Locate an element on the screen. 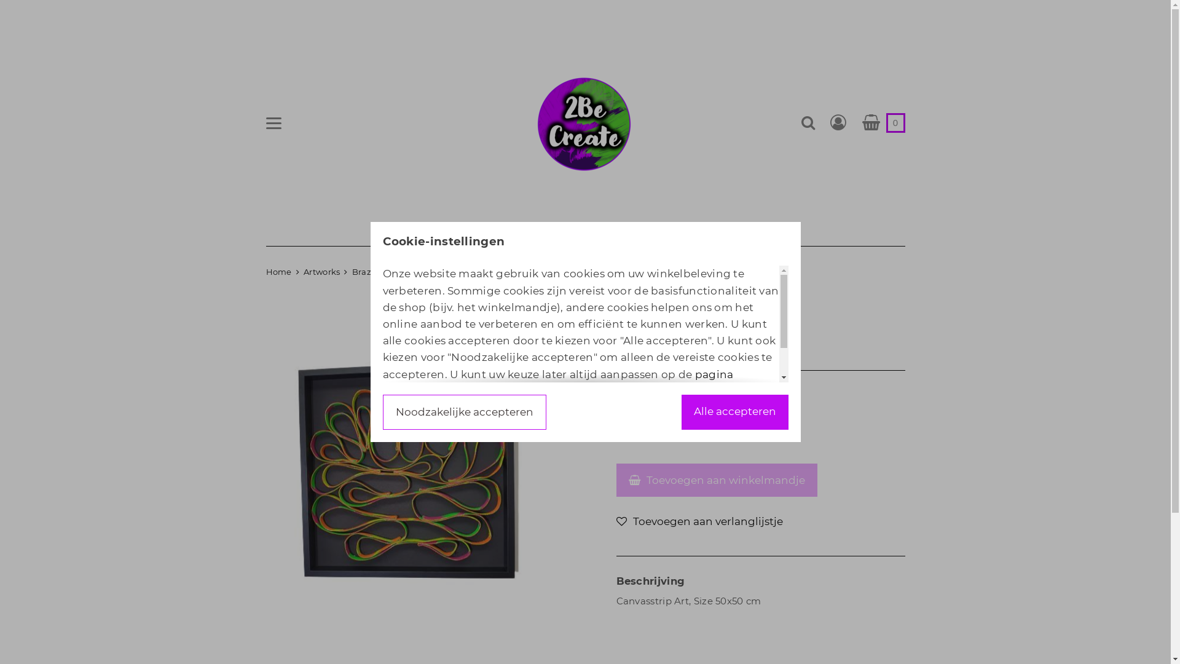 The image size is (1180, 664). Toevoegen aan verlanglijstje is located at coordinates (699, 521).